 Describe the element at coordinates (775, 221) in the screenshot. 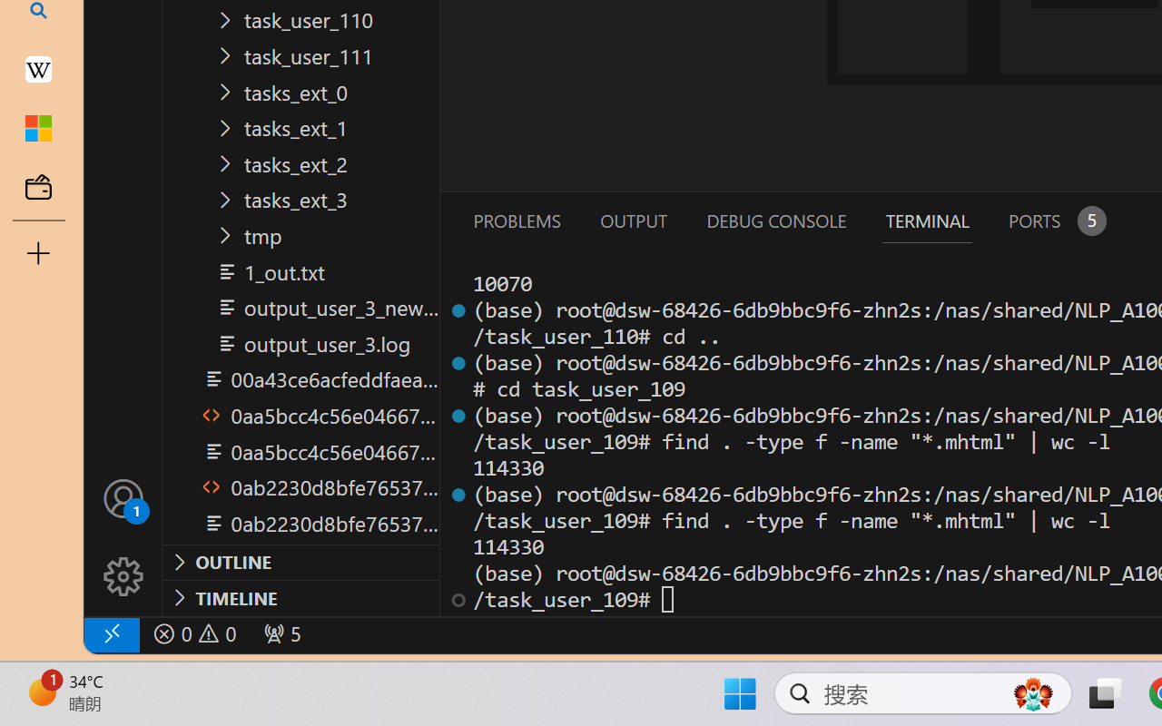

I see `Debug Console (Ctrl+Shift+Y)` at that location.